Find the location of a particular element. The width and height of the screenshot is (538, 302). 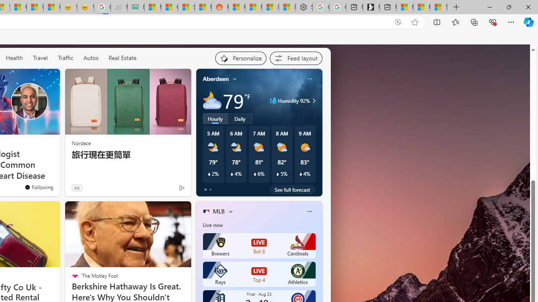

These 3 Stocks Pay You More Than 5% to Own Them is located at coordinates (439, 8).